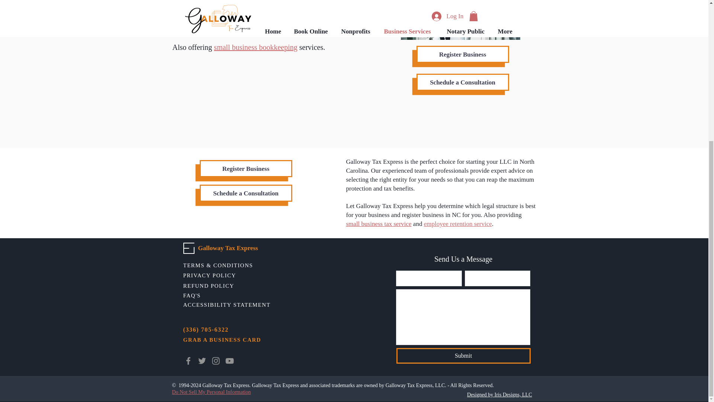  I want to click on Schedule a Consultation, so click(245, 193).